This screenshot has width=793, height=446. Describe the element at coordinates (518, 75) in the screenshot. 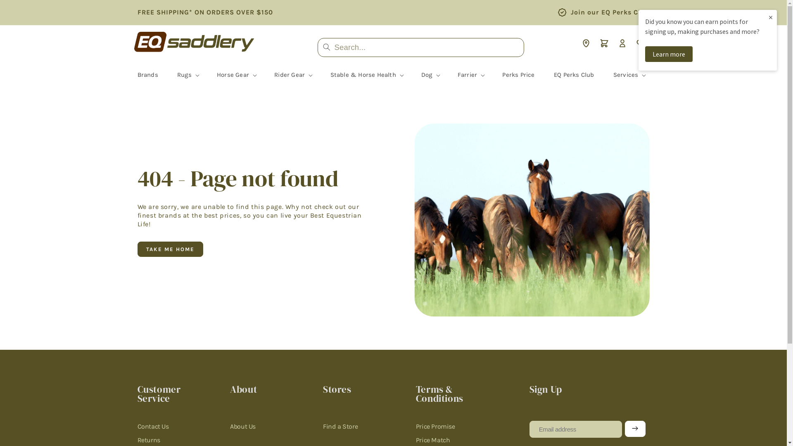

I see `Perks Price` at that location.